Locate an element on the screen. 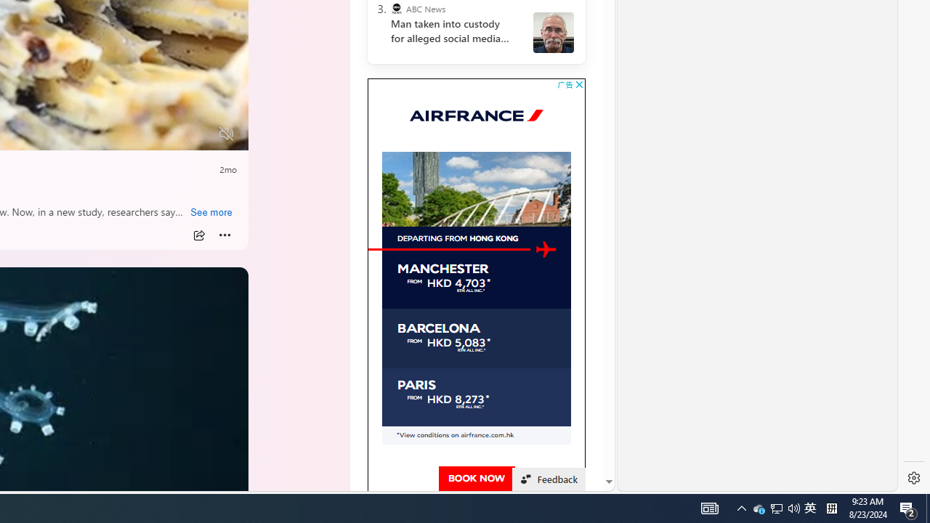 The height and width of the screenshot is (523, 930). Fullscreen is located at coordinates (199, 134).